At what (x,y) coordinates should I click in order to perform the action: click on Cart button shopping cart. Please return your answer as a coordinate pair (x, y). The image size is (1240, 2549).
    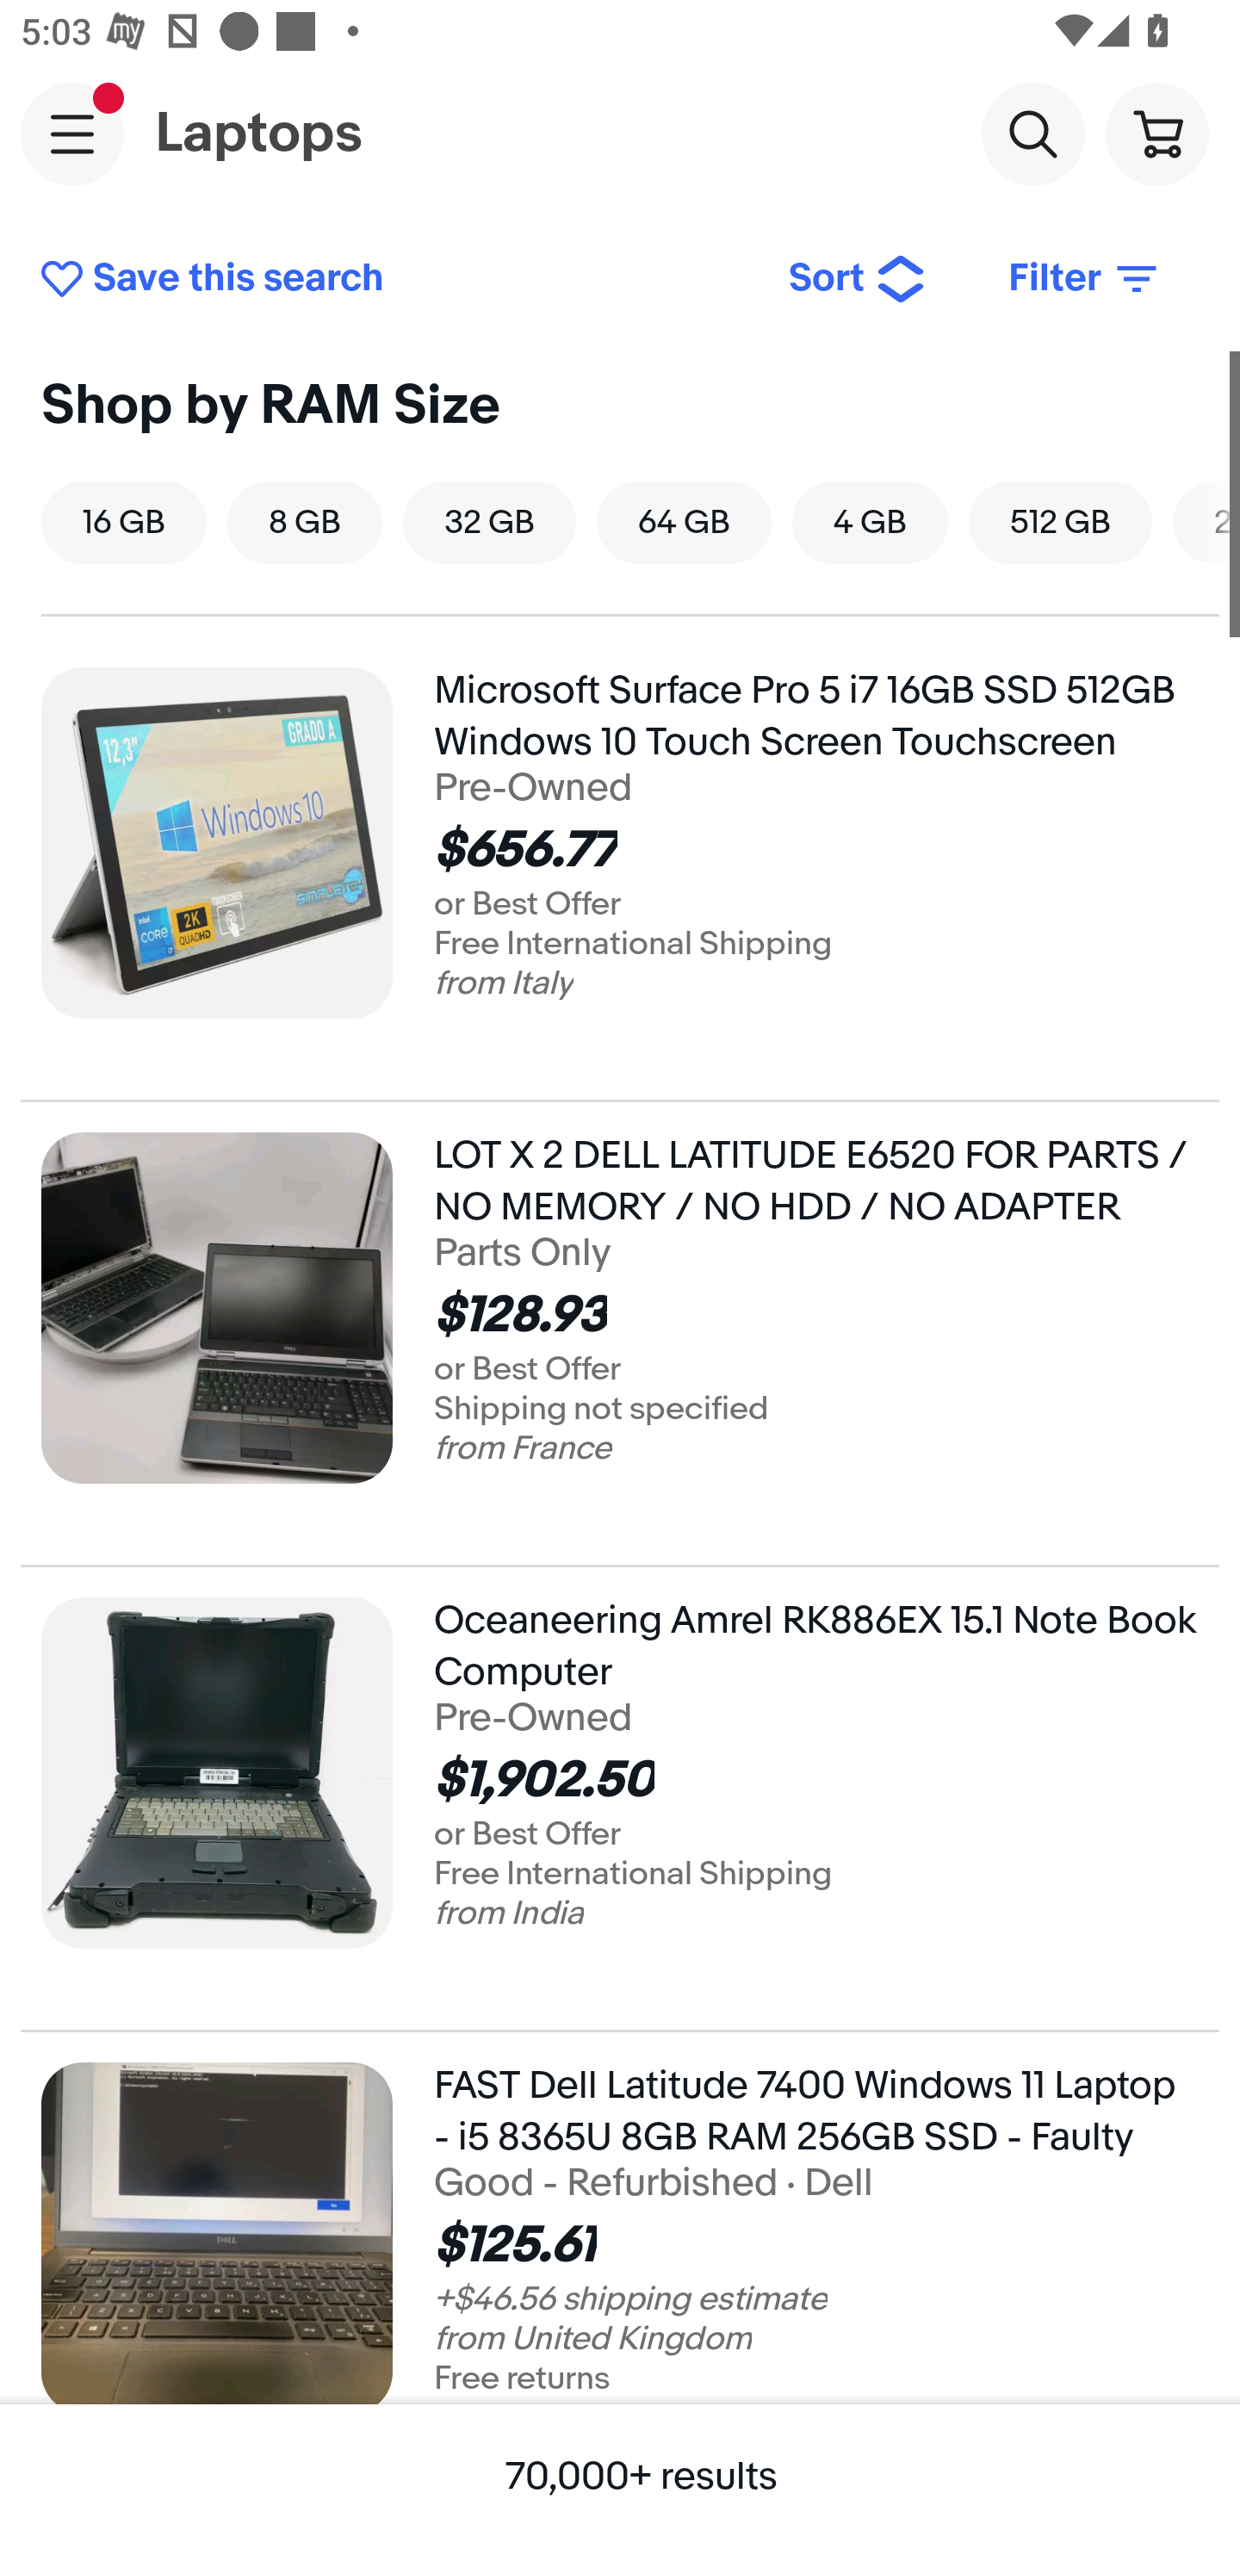
    Looking at the image, I should click on (1156, 133).